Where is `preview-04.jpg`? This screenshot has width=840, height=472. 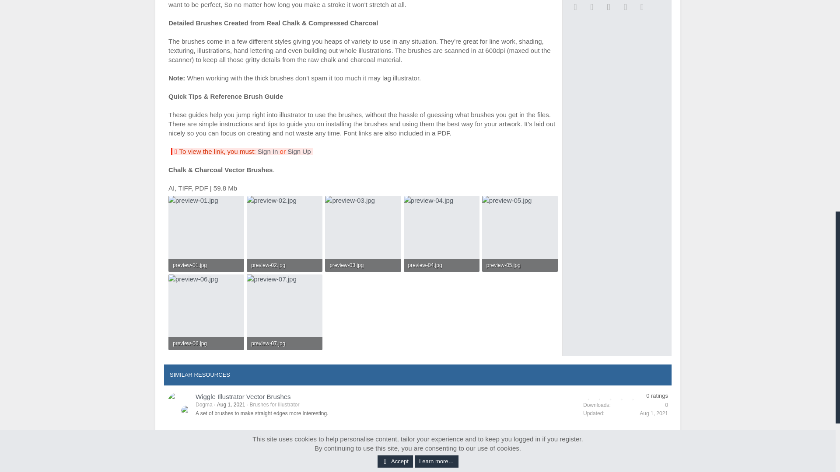 preview-04.jpg is located at coordinates (442, 265).